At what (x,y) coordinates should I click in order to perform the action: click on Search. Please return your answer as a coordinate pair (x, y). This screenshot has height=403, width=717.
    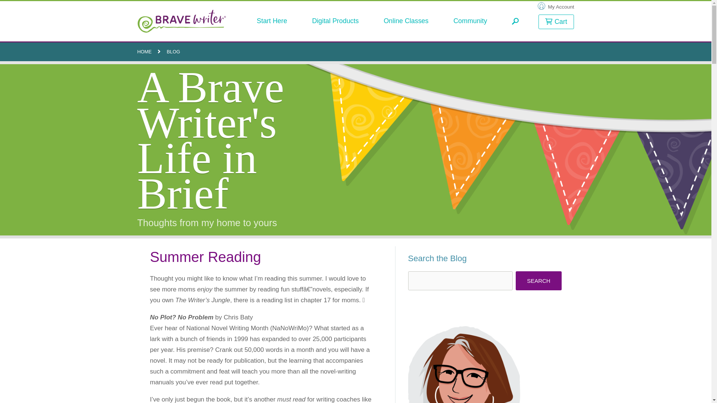
    Looking at the image, I should click on (538, 281).